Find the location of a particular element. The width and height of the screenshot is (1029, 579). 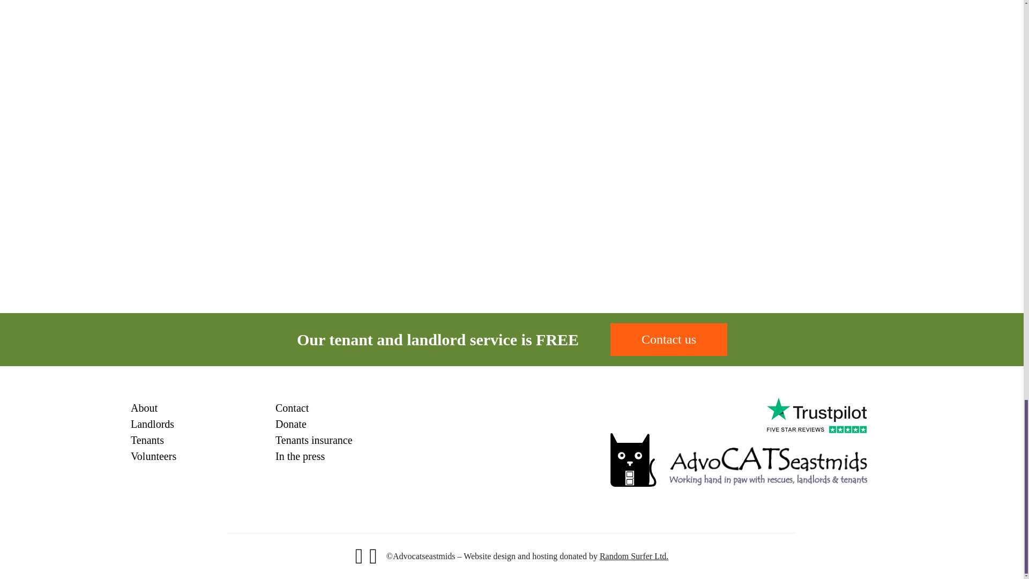

Landlords is located at coordinates (152, 424).